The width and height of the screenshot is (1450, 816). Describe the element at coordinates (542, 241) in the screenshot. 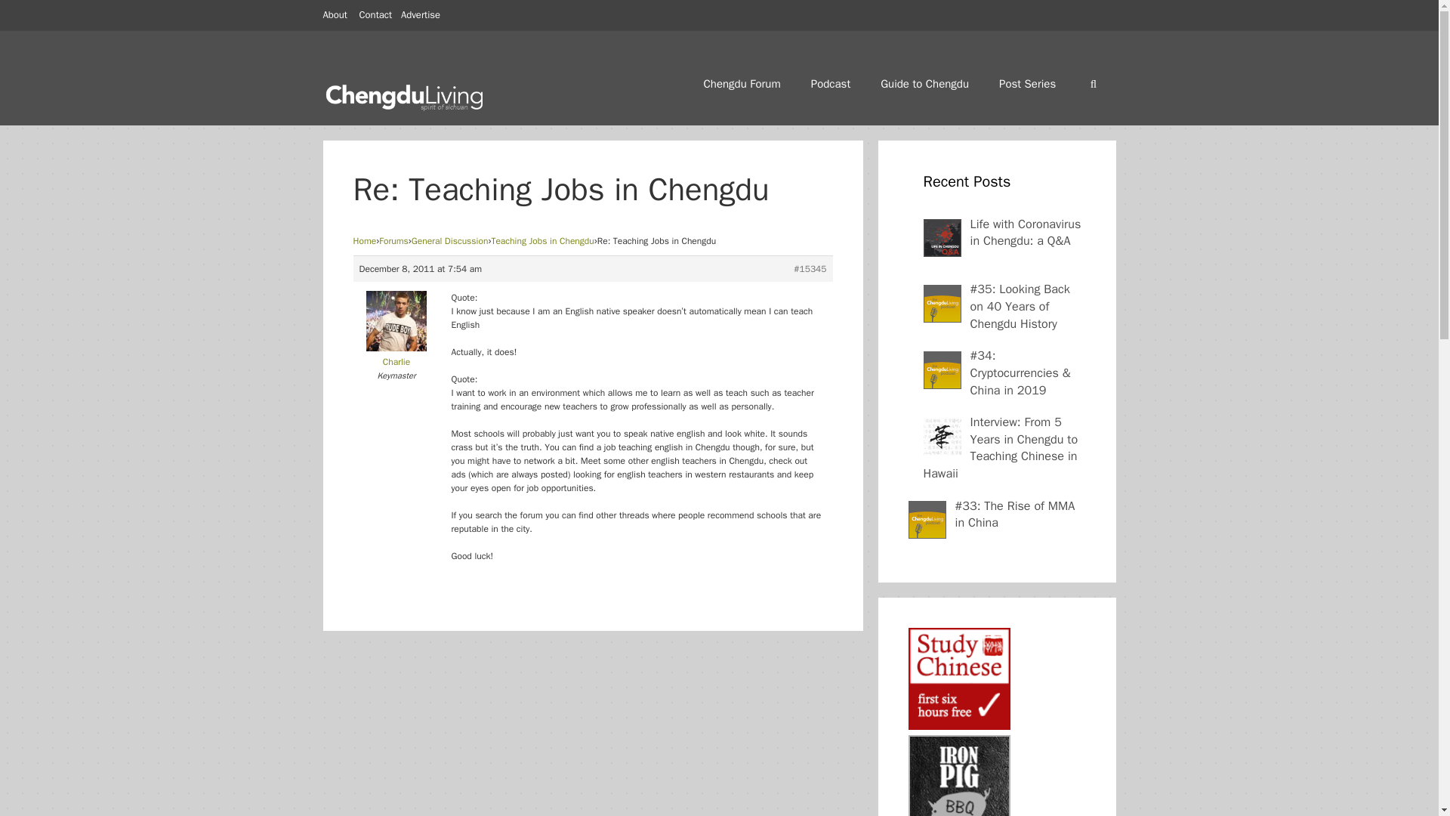

I see `Teaching Jobs in Chengdu` at that location.